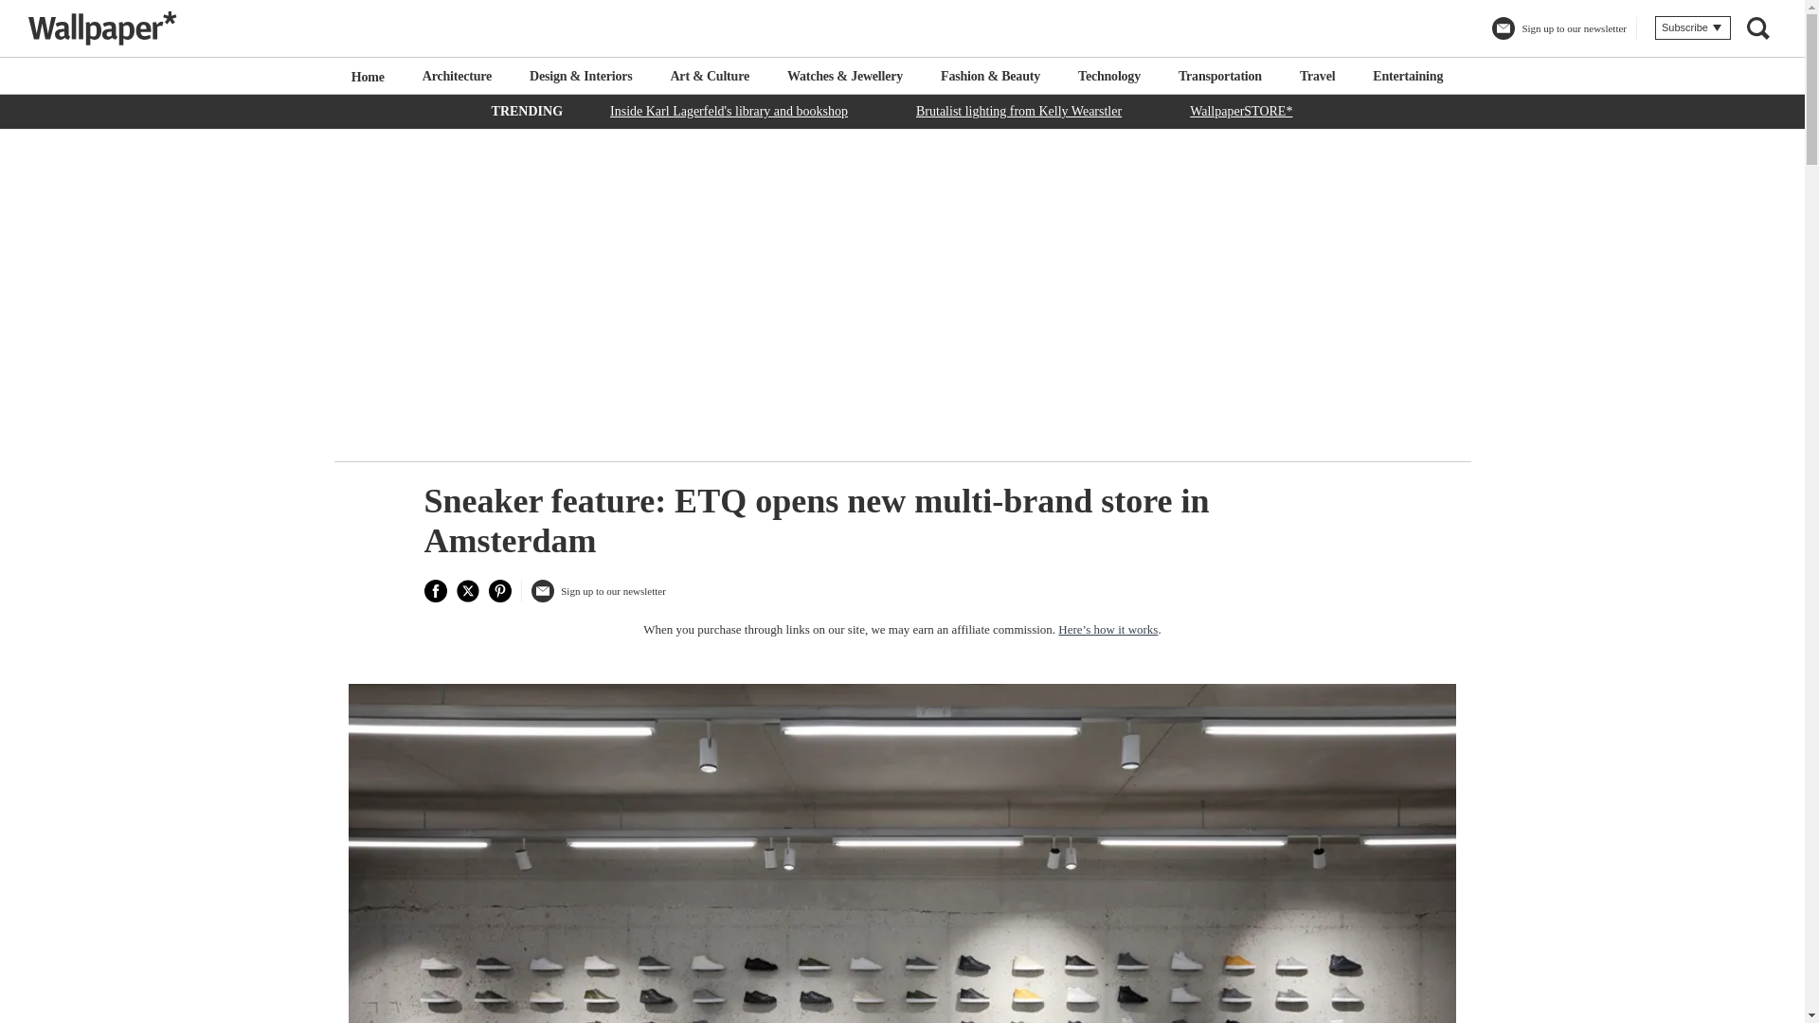 Image resolution: width=1819 pixels, height=1023 pixels. What do you see at coordinates (1558, 36) in the screenshot?
I see `Sign up to our newsletter` at bounding box center [1558, 36].